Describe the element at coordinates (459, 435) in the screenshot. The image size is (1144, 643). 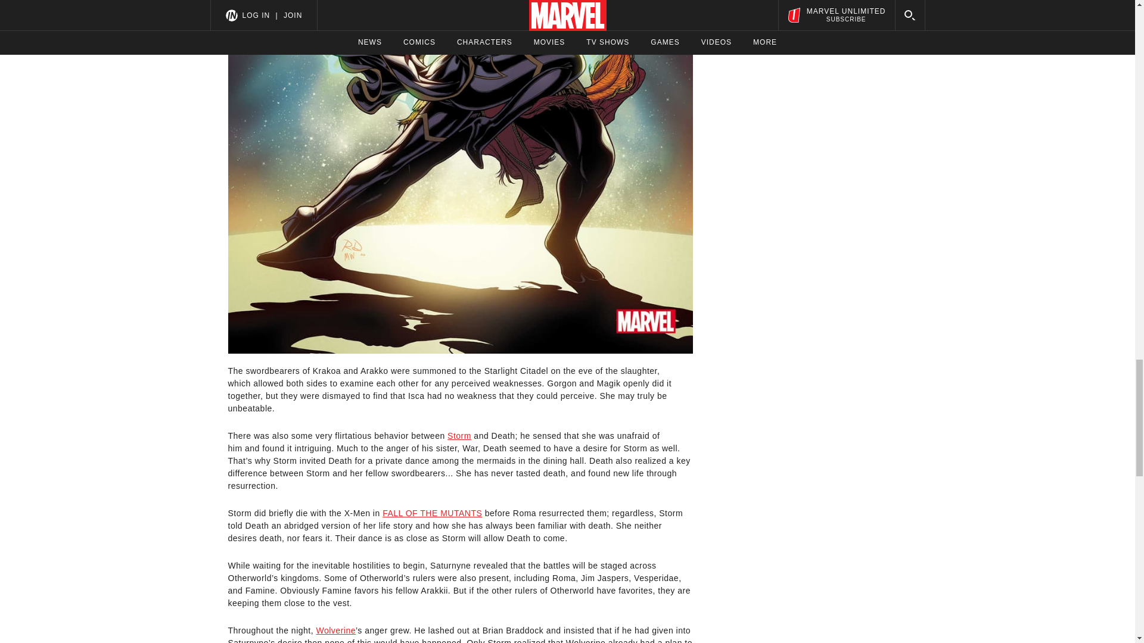
I see `Storm` at that location.